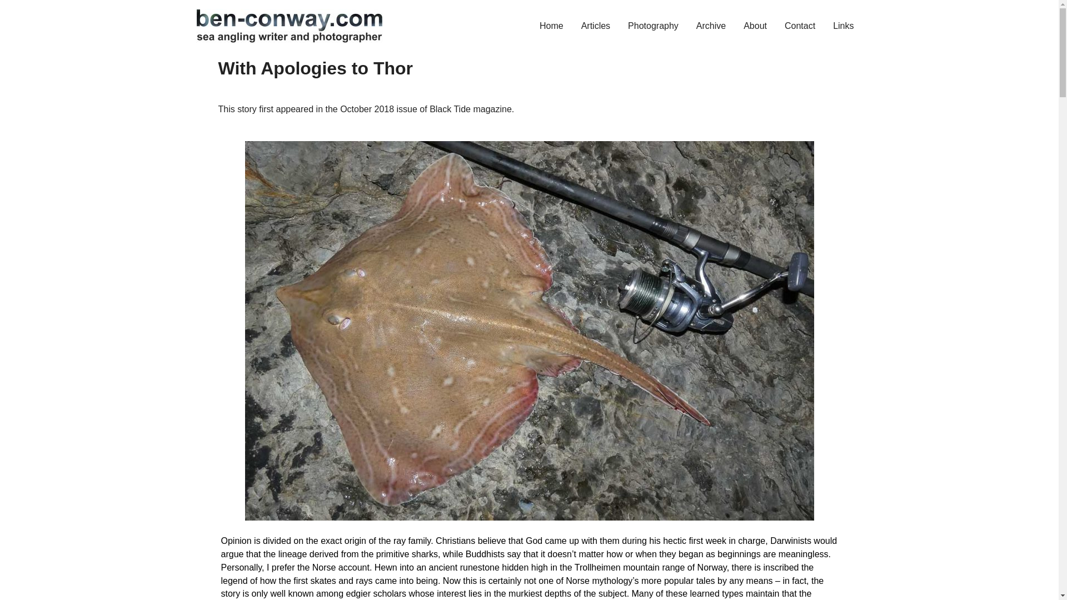 This screenshot has width=1067, height=600. What do you see at coordinates (595, 26) in the screenshot?
I see `Articles` at bounding box center [595, 26].